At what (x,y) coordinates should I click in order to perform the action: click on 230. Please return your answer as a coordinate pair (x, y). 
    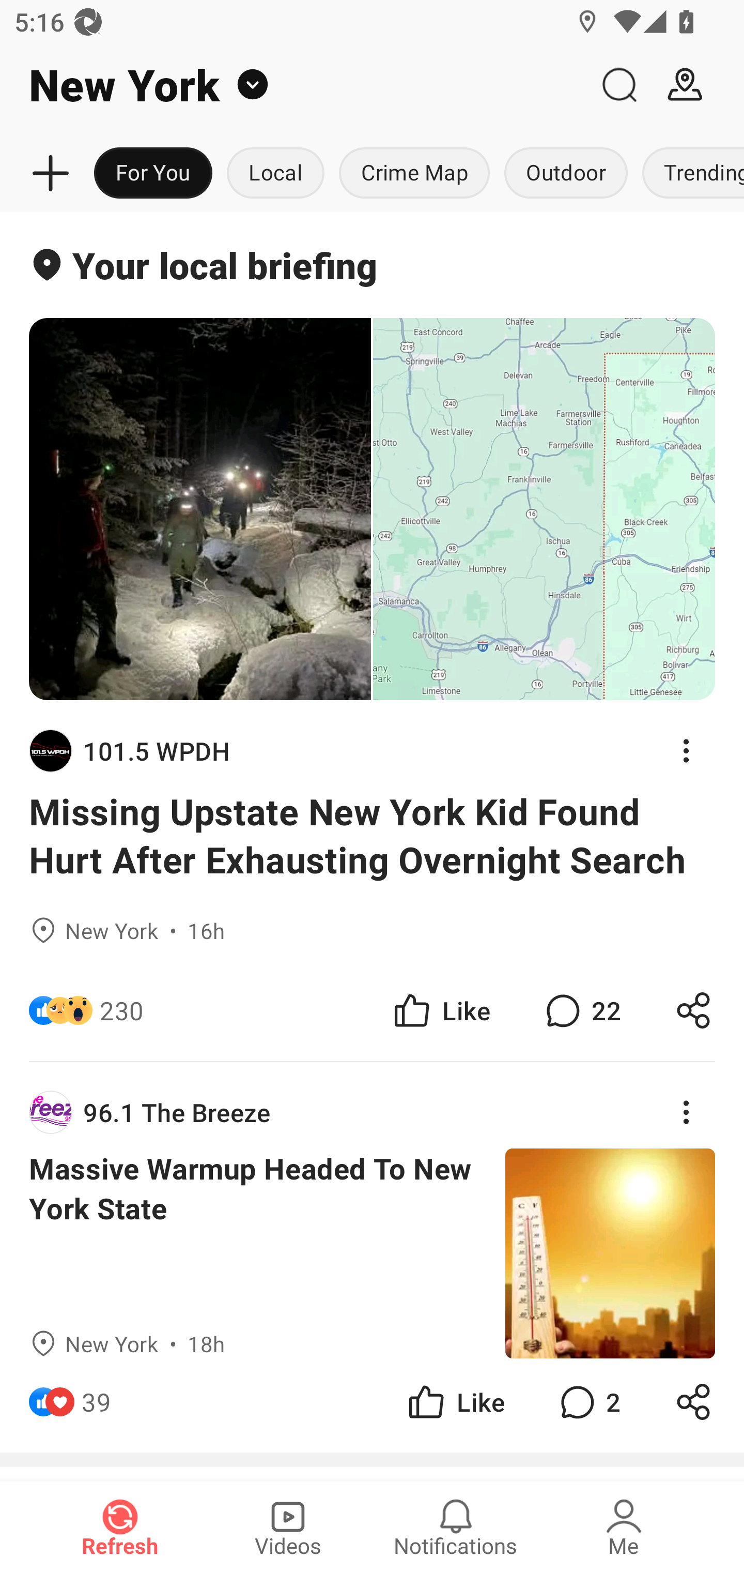
    Looking at the image, I should click on (122, 1009).